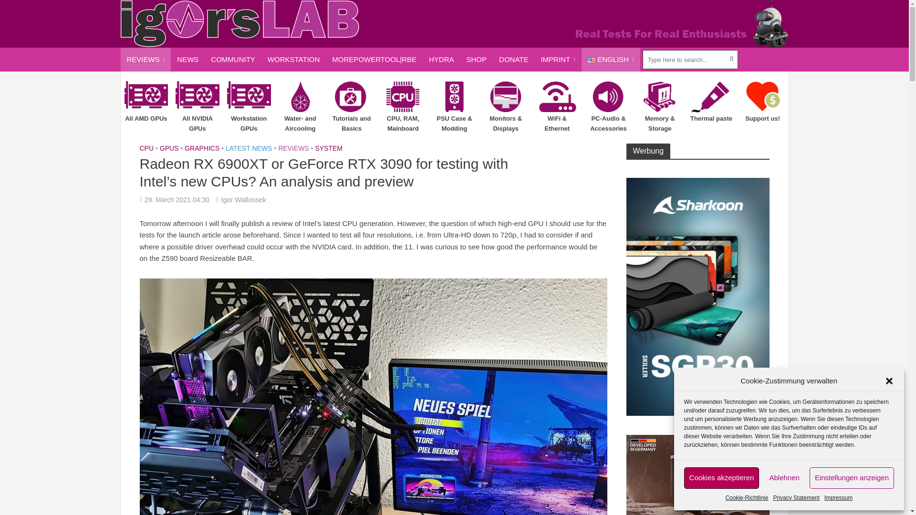  What do you see at coordinates (611, 60) in the screenshot?
I see `ENGLISH` at bounding box center [611, 60].